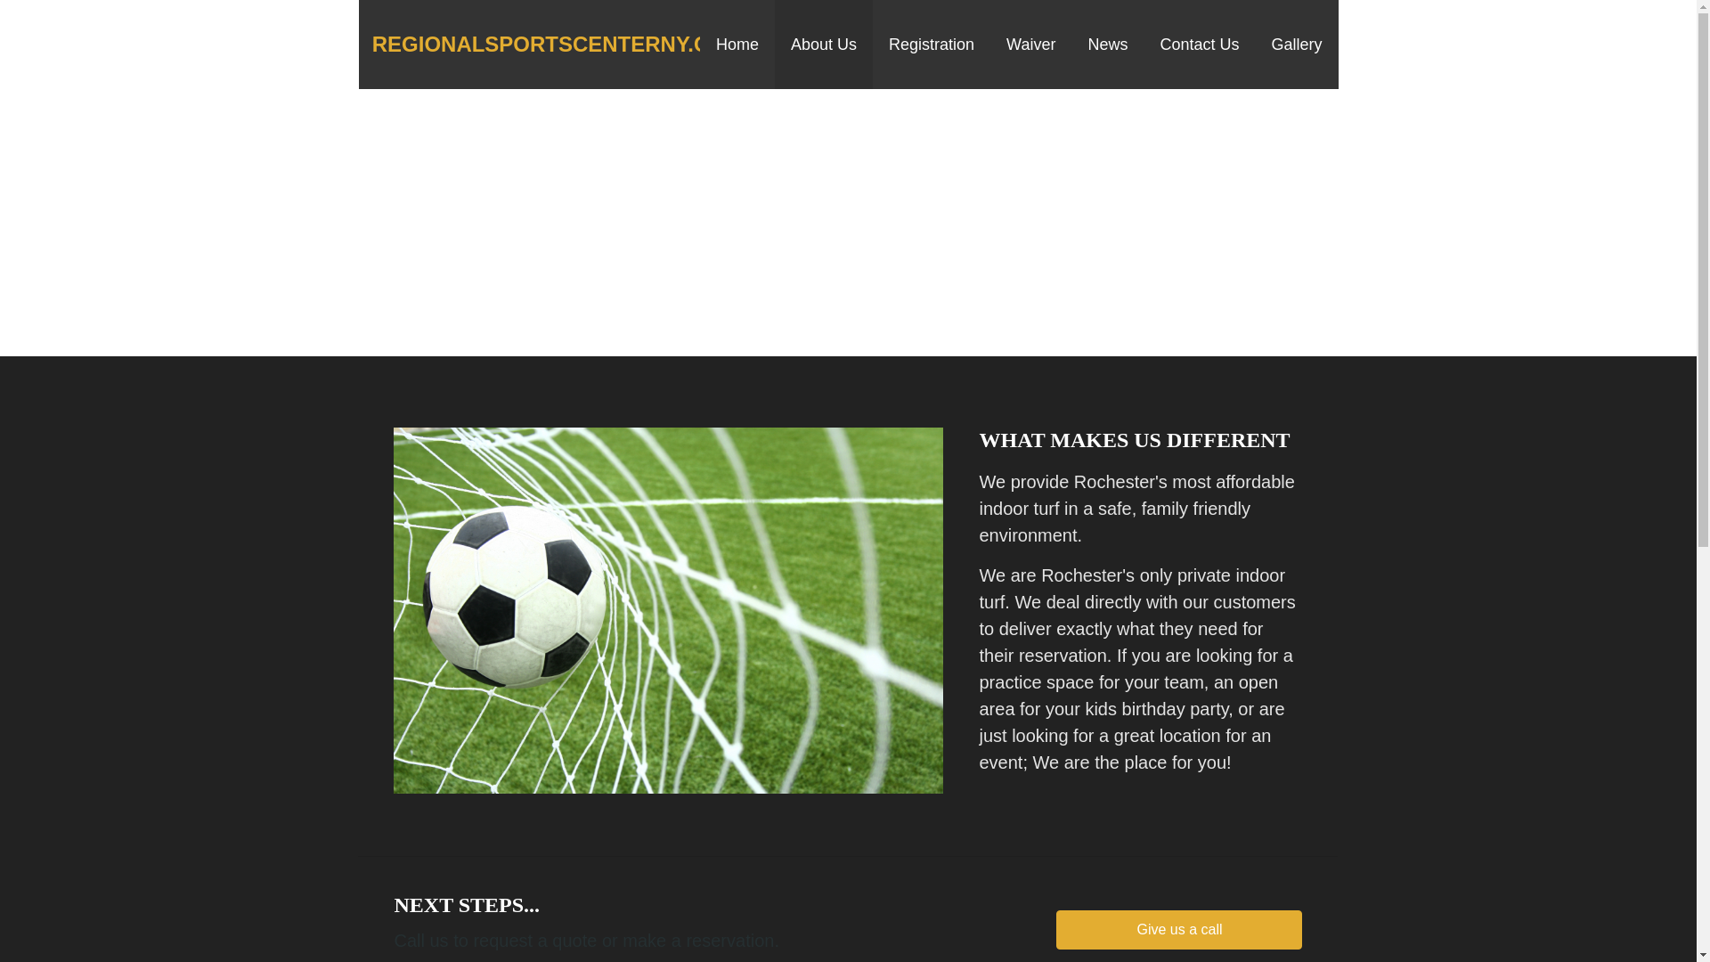  What do you see at coordinates (931, 45) in the screenshot?
I see `Registration` at bounding box center [931, 45].